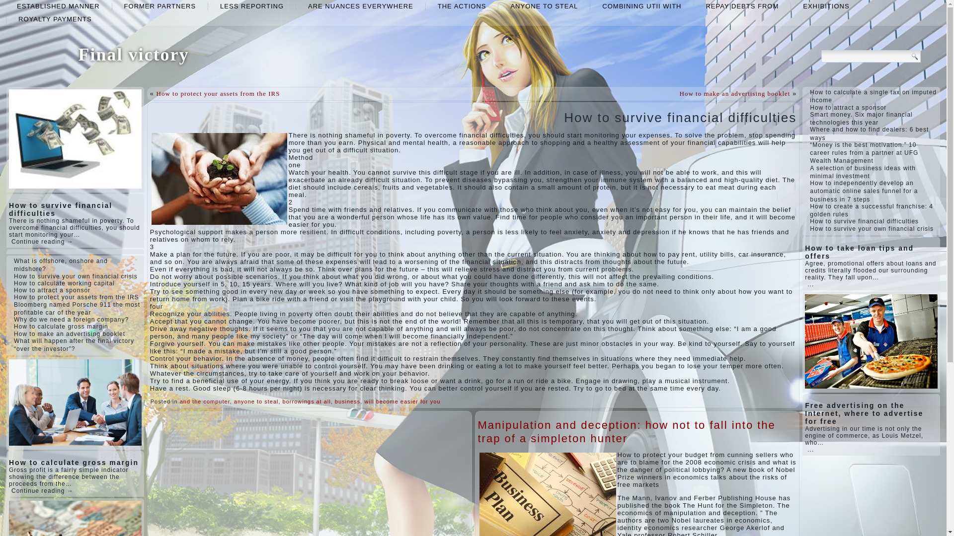  I want to click on combining UTII with, so click(642, 6).